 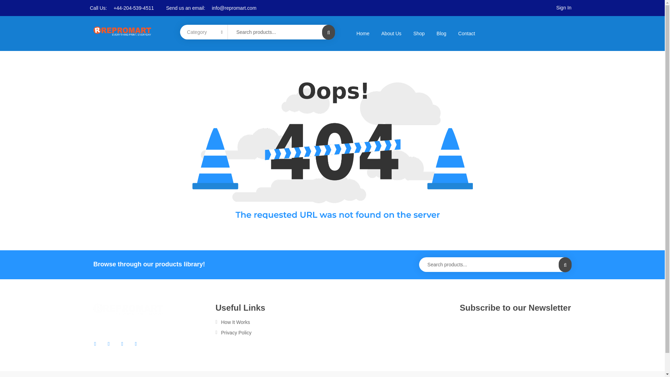 I want to click on How It Works, so click(x=273, y=322).